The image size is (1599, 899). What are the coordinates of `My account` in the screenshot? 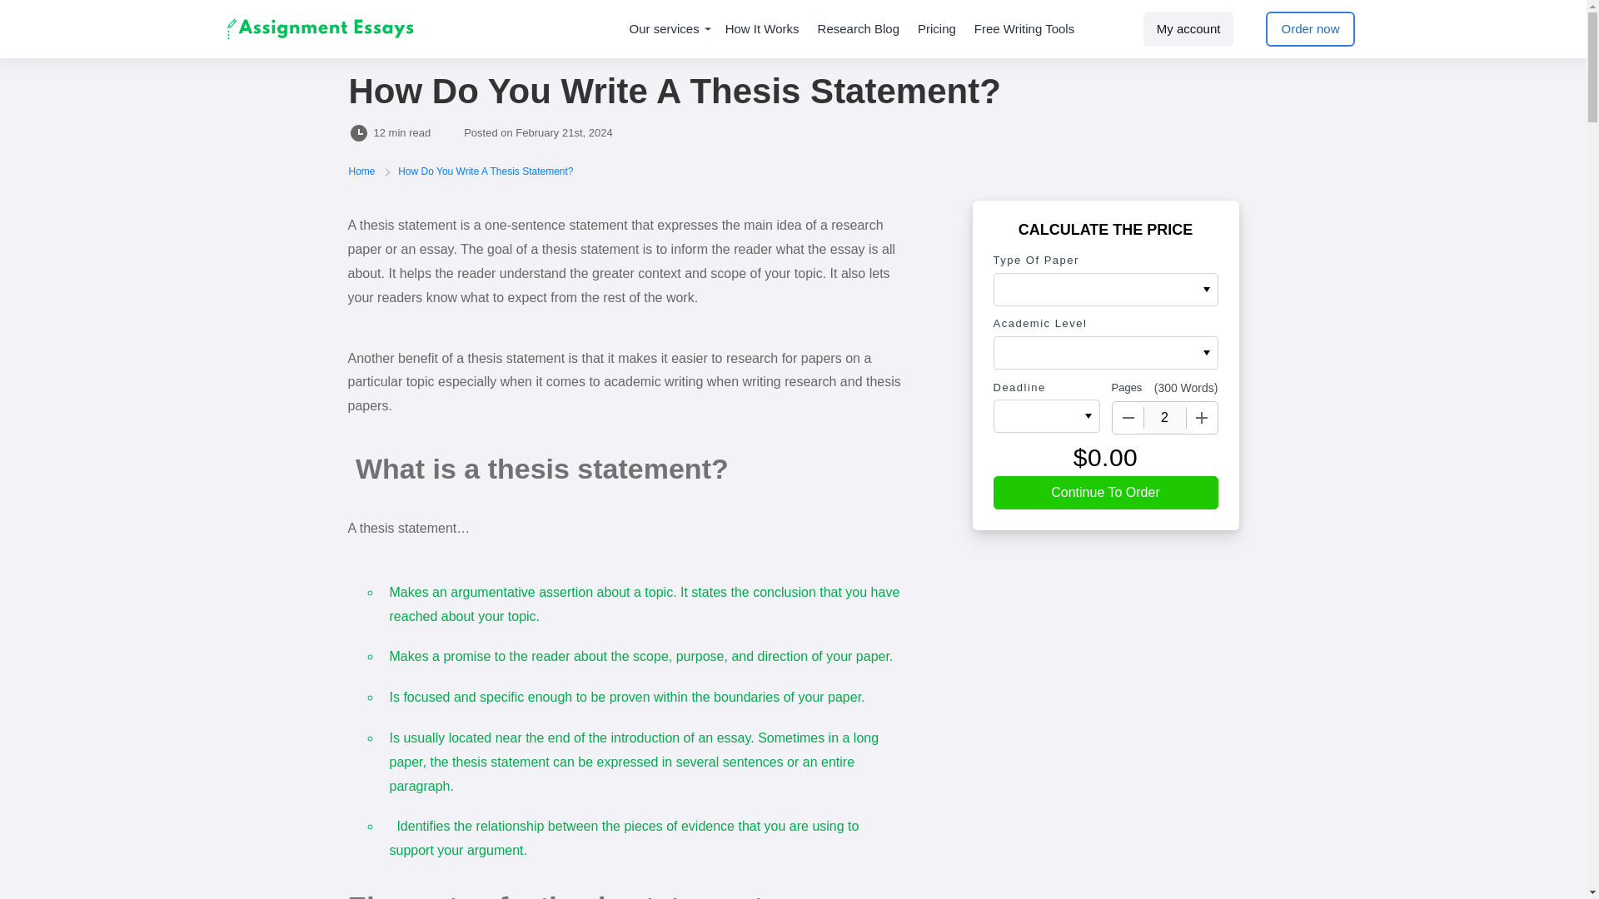 It's located at (1188, 29).